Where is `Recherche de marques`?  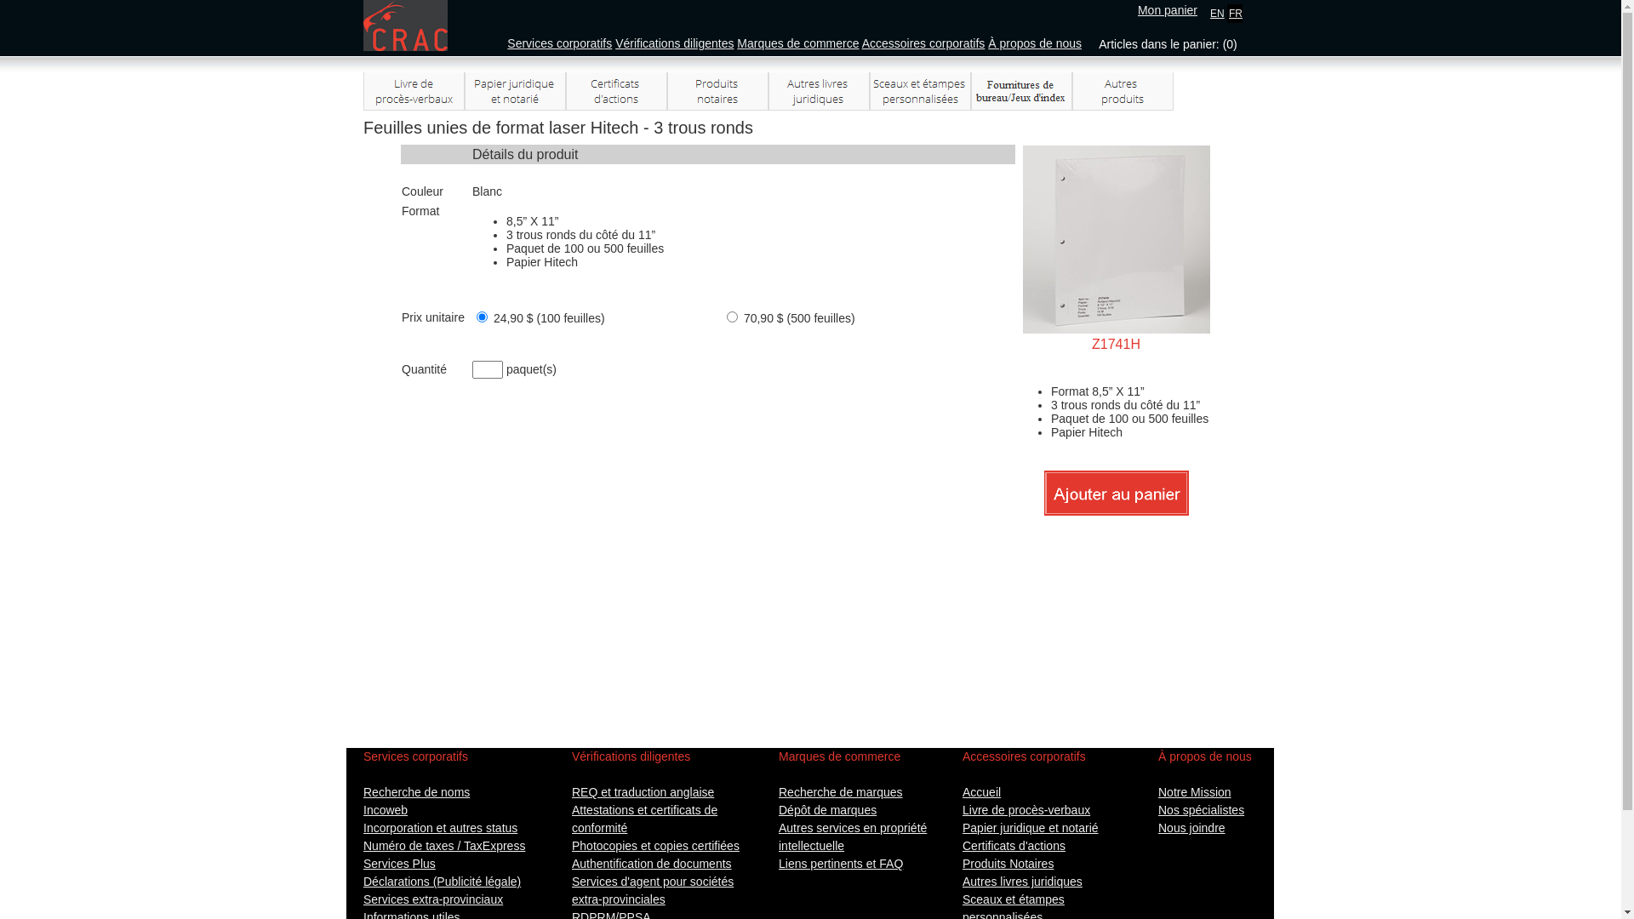
Recherche de marques is located at coordinates (841, 792).